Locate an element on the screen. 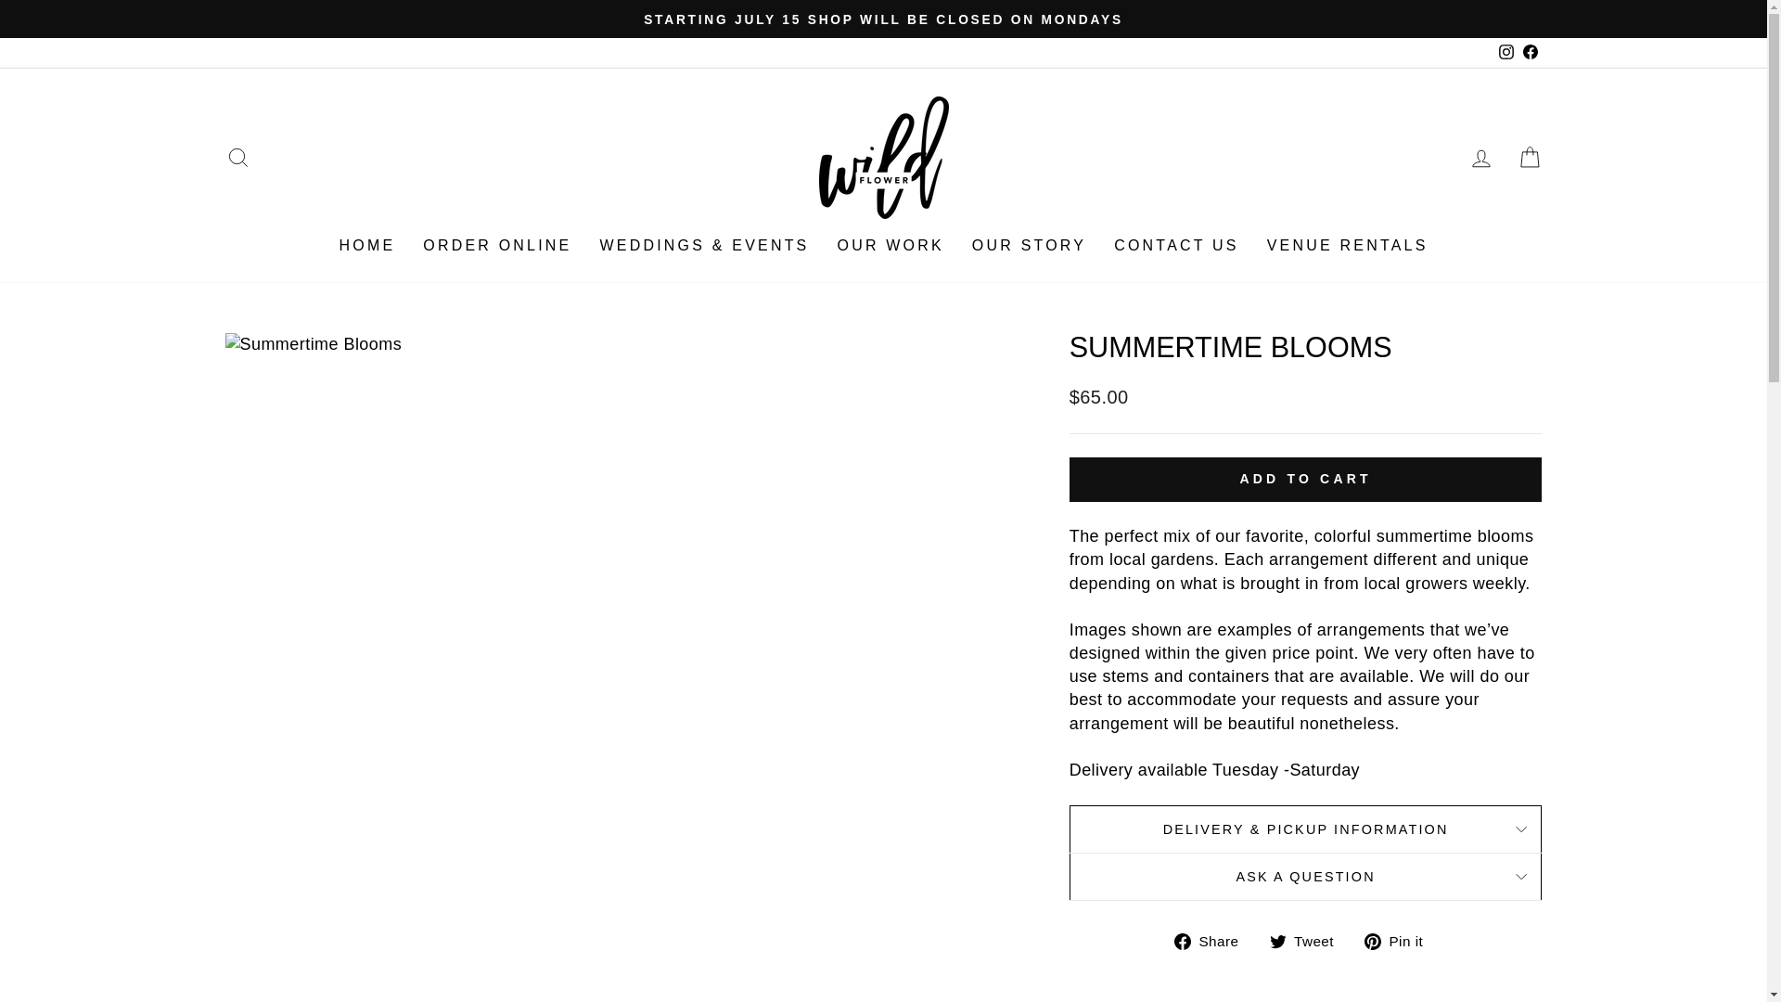  Share on Facebook is located at coordinates (1213, 941).